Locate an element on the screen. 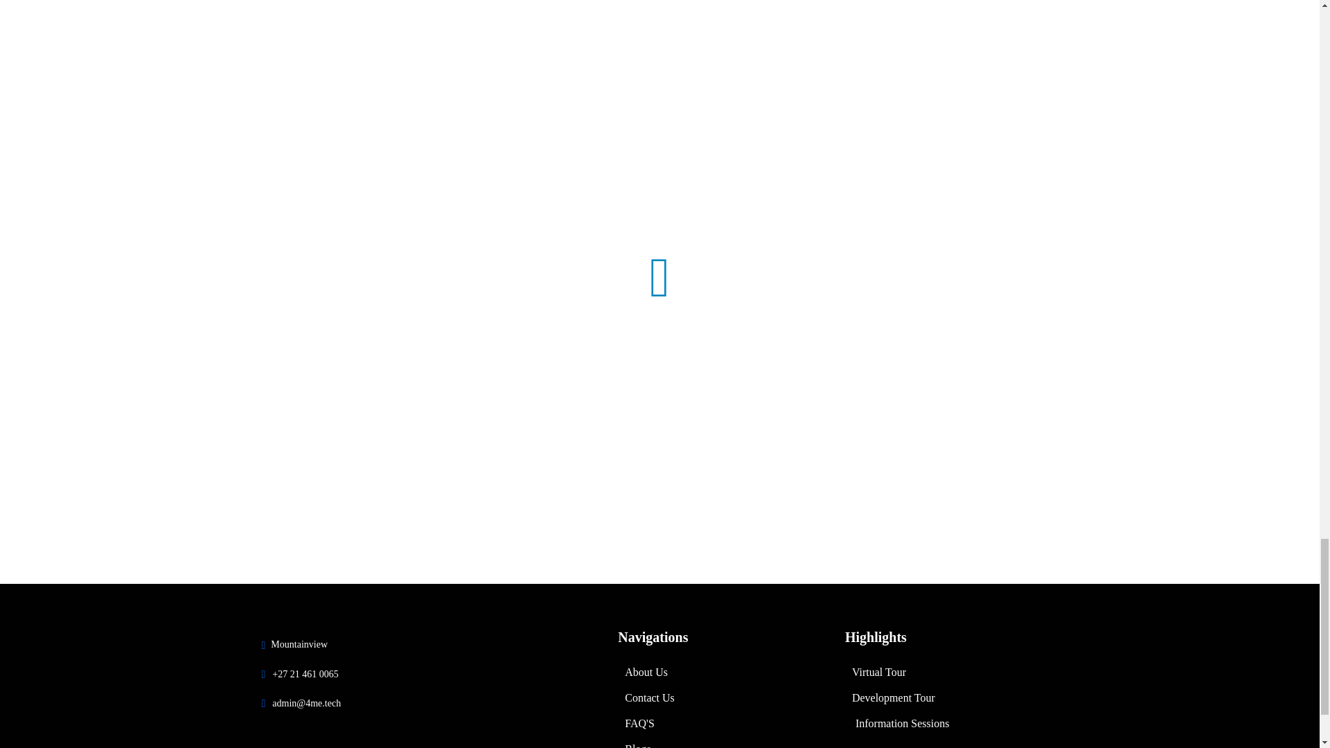 The width and height of the screenshot is (1330, 748). Blogs is located at coordinates (725, 742).